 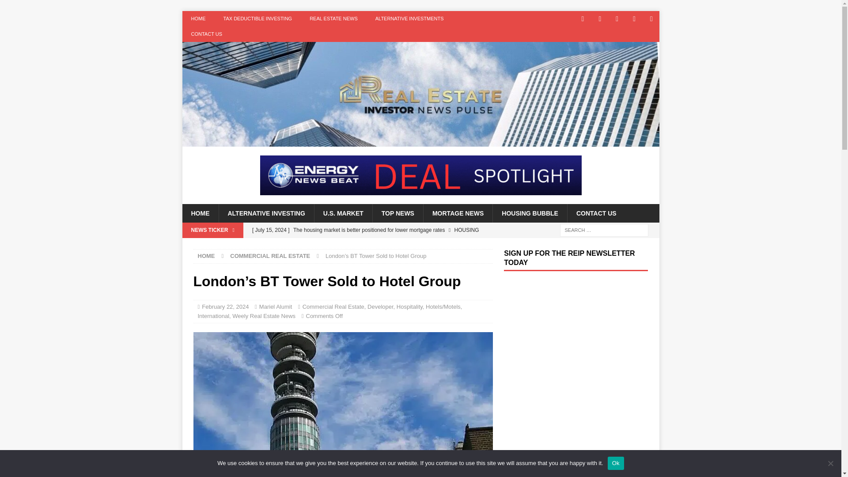 I want to click on U.S. MARKET, so click(x=343, y=213).